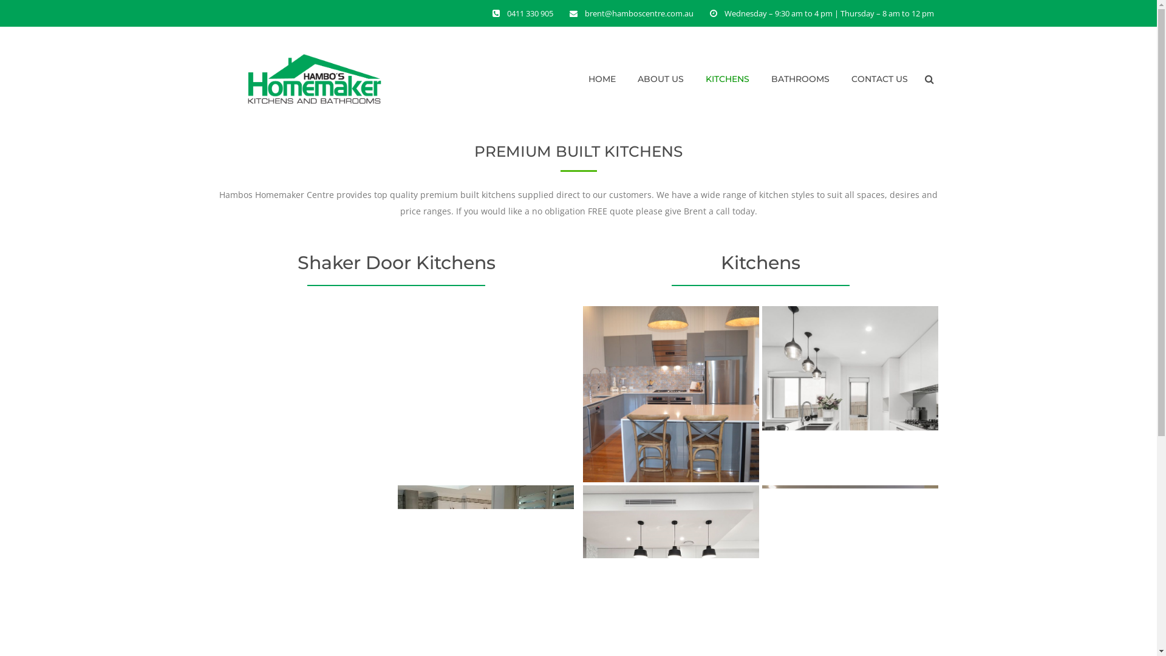  Describe the element at coordinates (850, 394) in the screenshot. I see `K33` at that location.